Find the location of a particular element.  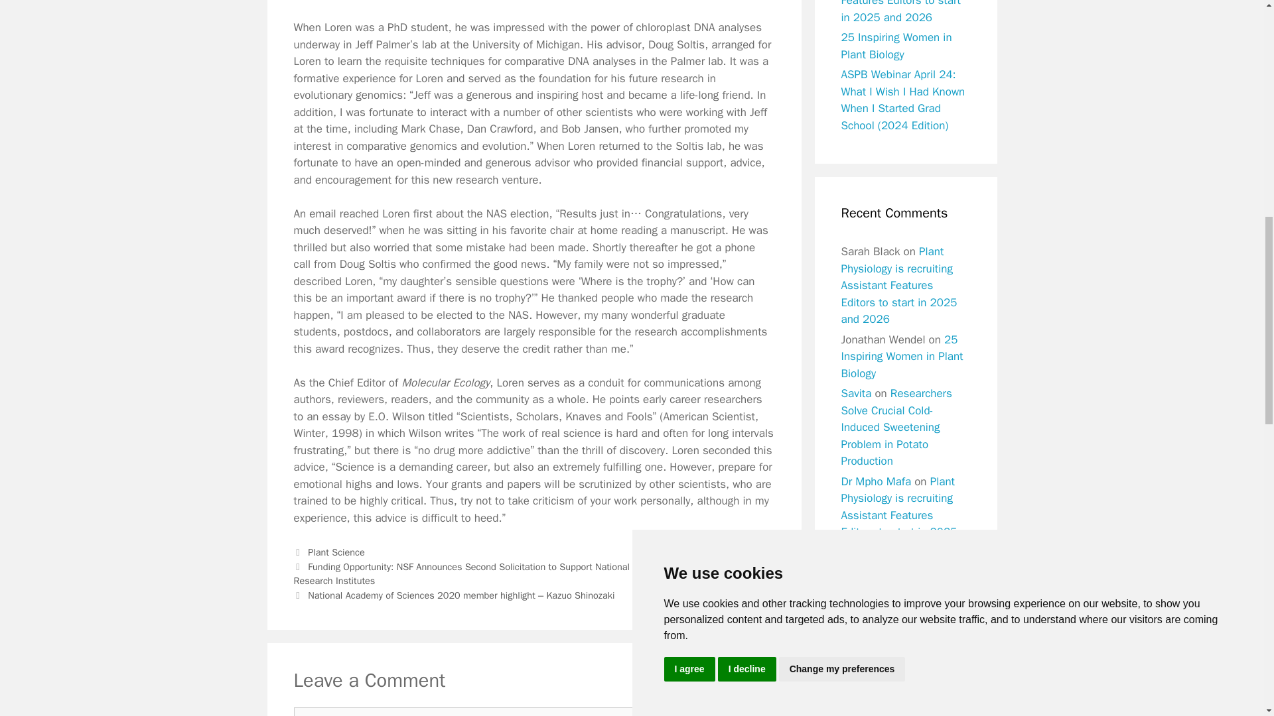

Dr Mpho Mafa is located at coordinates (876, 481).